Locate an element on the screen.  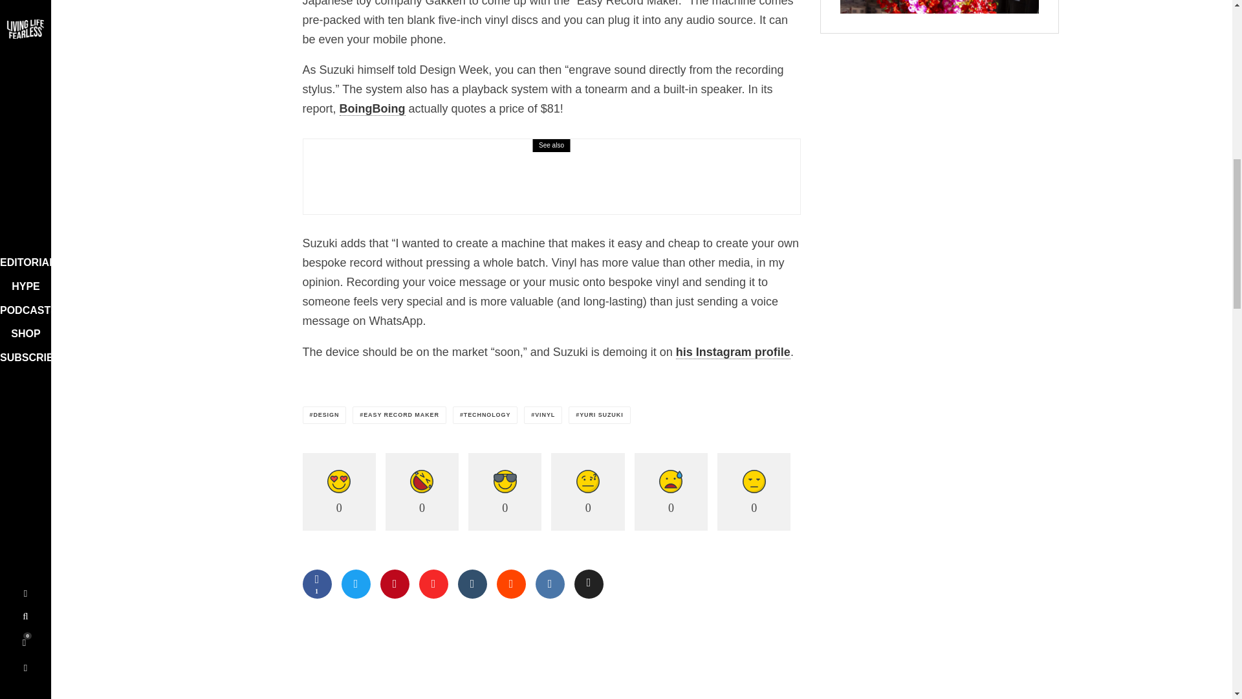
his Instagram profile is located at coordinates (732, 352).